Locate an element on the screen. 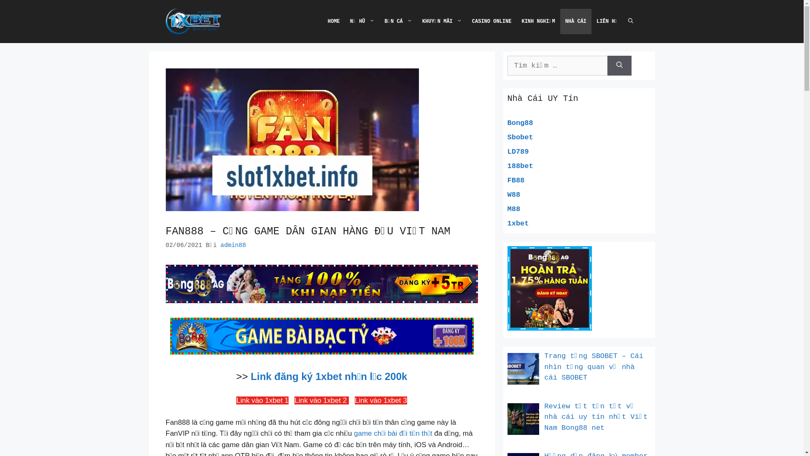  CASINO ONLINE is located at coordinates (492, 22).